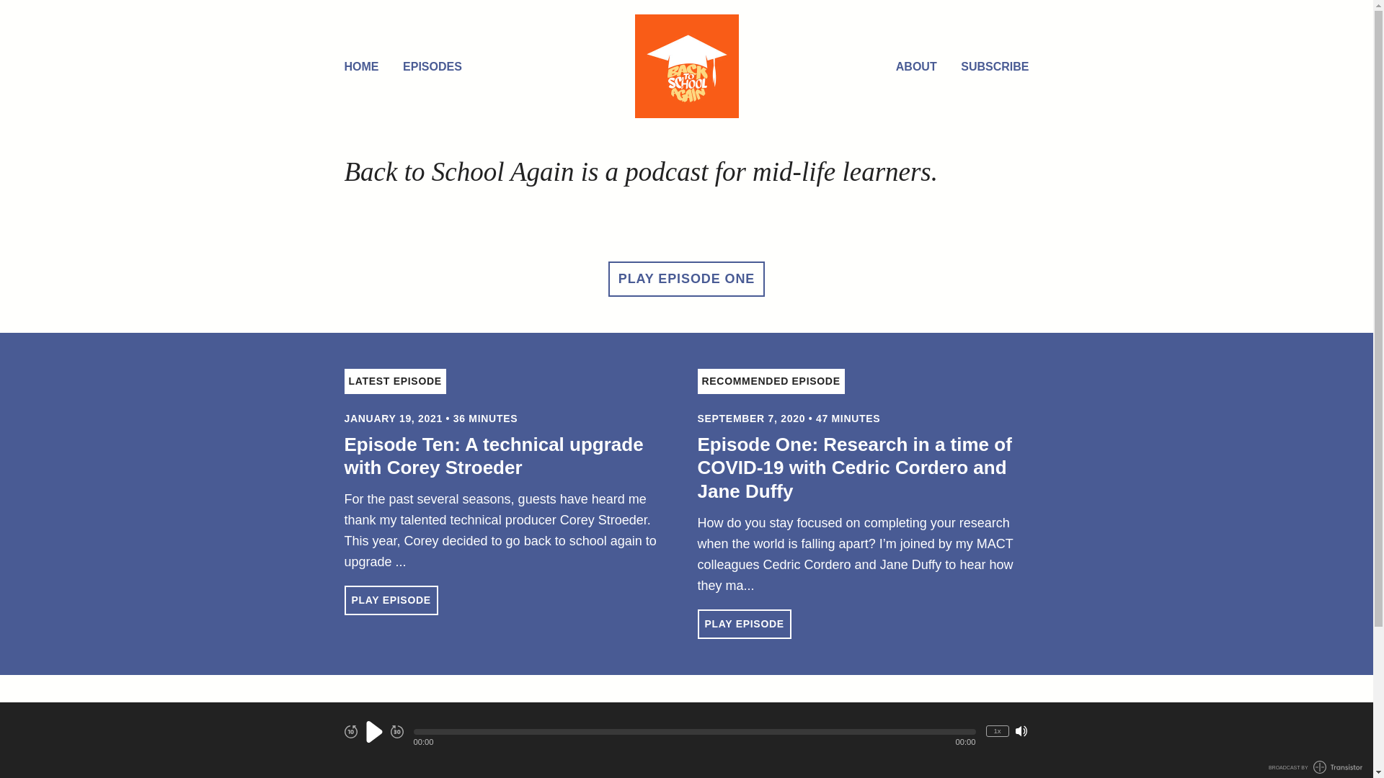 The image size is (1384, 778). What do you see at coordinates (351, 731) in the screenshot?
I see `Rewind 10 seconds` at bounding box center [351, 731].